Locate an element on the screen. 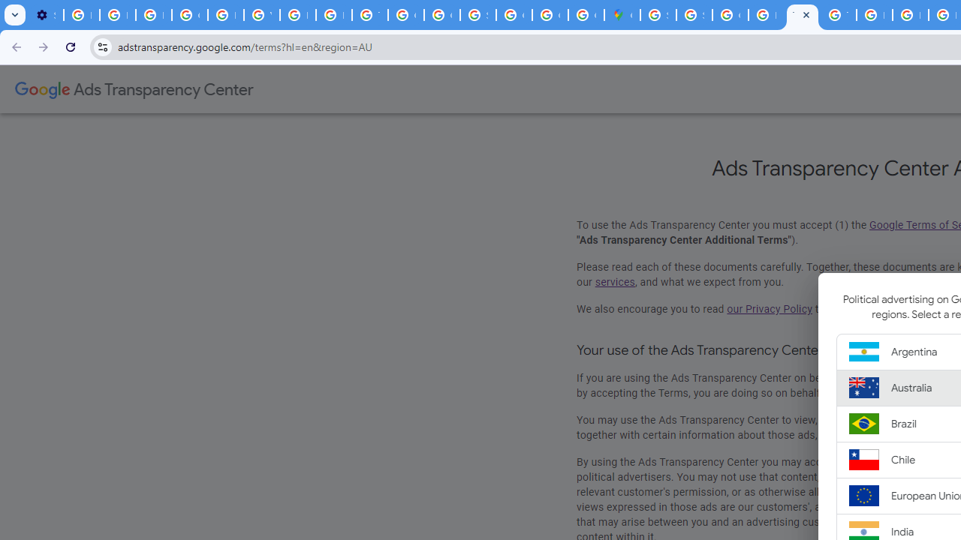  Sign in - Google Accounts is located at coordinates (658, 15).